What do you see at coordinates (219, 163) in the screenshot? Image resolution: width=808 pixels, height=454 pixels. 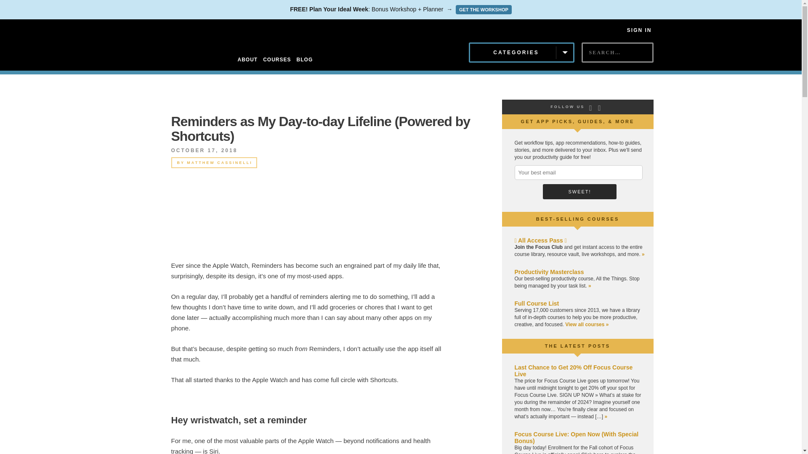 I see `MATTHEW CASSINELLI` at bounding box center [219, 163].